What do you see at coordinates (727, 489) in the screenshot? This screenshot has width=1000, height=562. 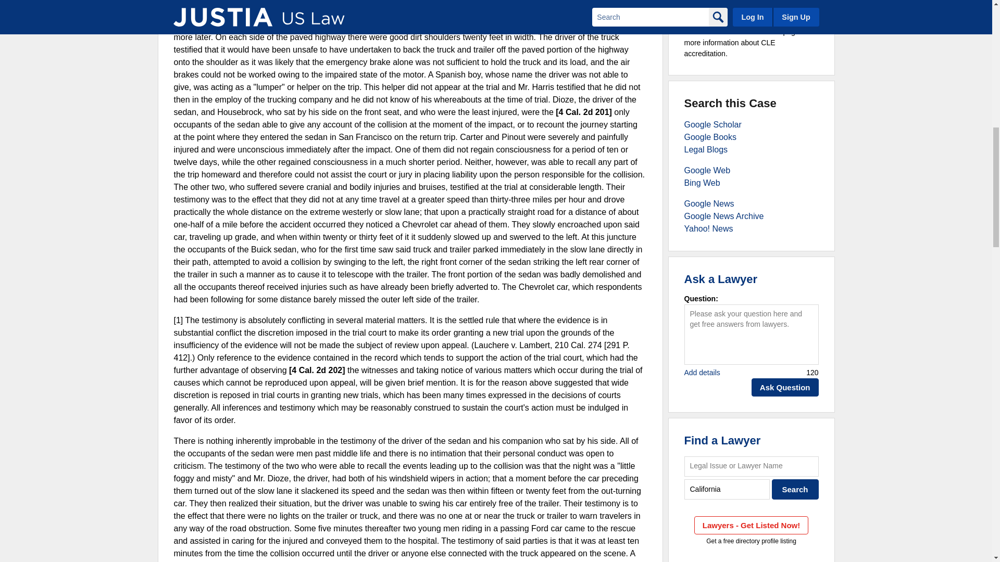 I see `City, State` at bounding box center [727, 489].